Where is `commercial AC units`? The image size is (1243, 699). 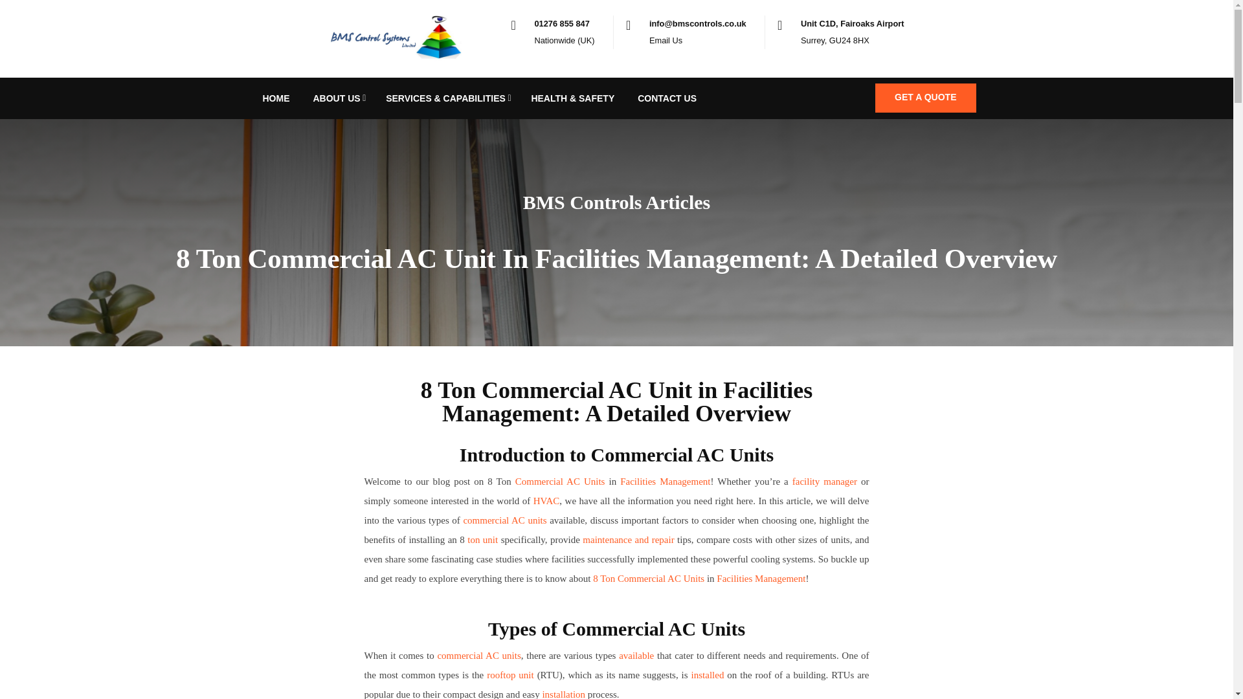
commercial AC units is located at coordinates (479, 655).